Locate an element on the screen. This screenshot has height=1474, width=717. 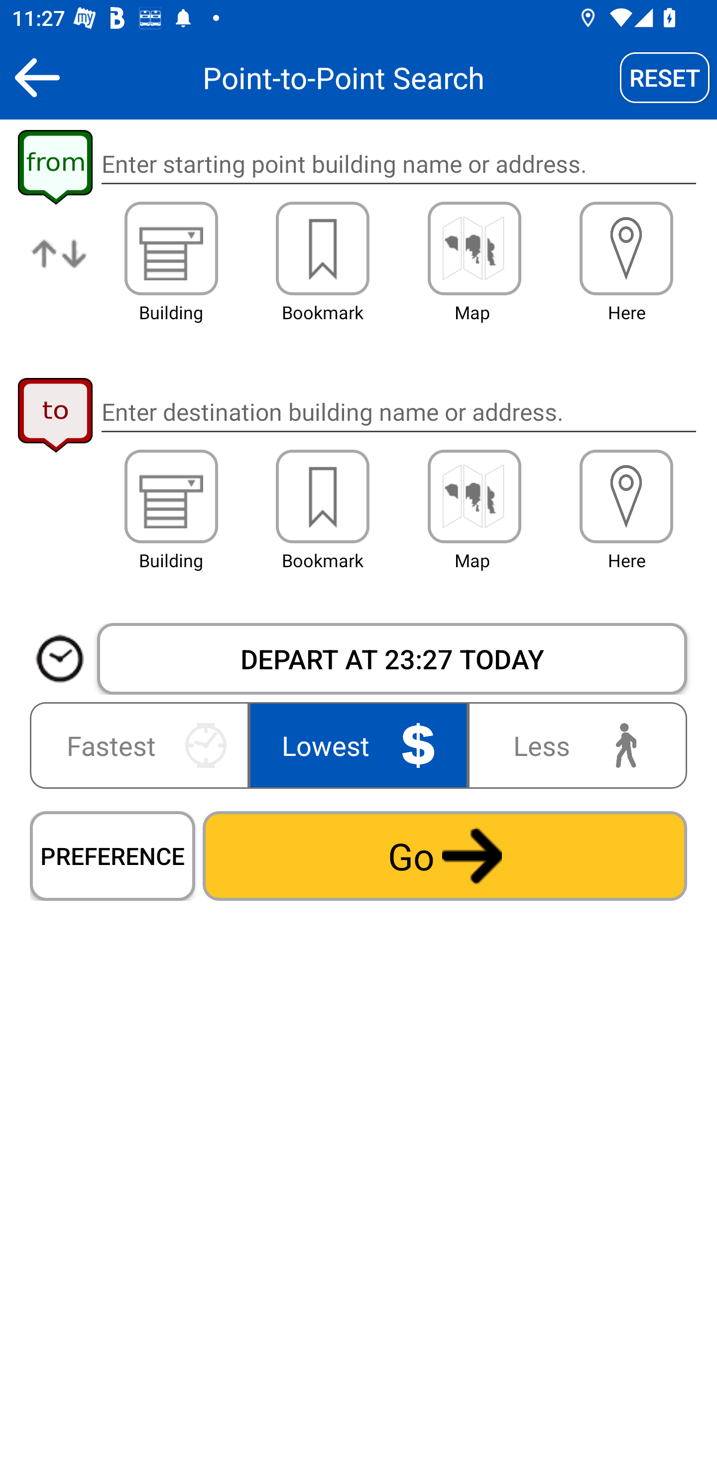
Lowest selected is located at coordinates (358, 745).